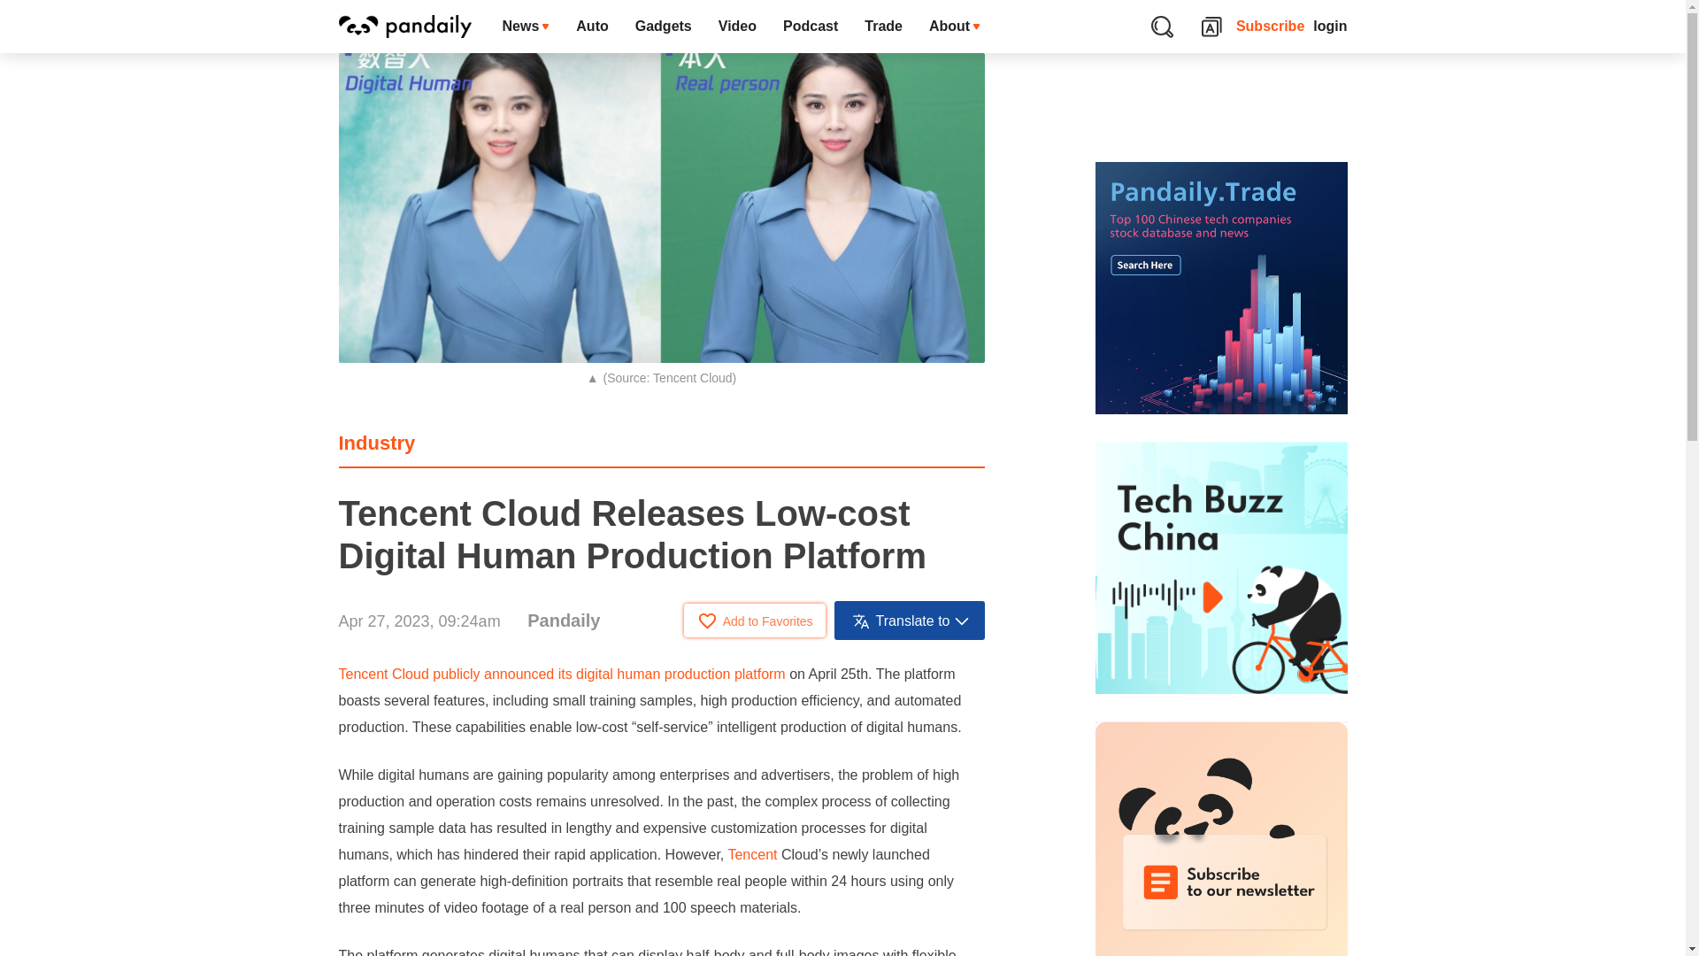 The width and height of the screenshot is (1699, 956). What do you see at coordinates (526, 27) in the screenshot?
I see `News` at bounding box center [526, 27].